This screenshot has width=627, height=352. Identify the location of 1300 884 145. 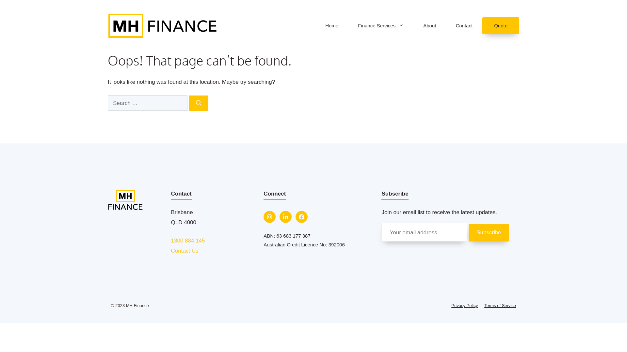
(188, 241).